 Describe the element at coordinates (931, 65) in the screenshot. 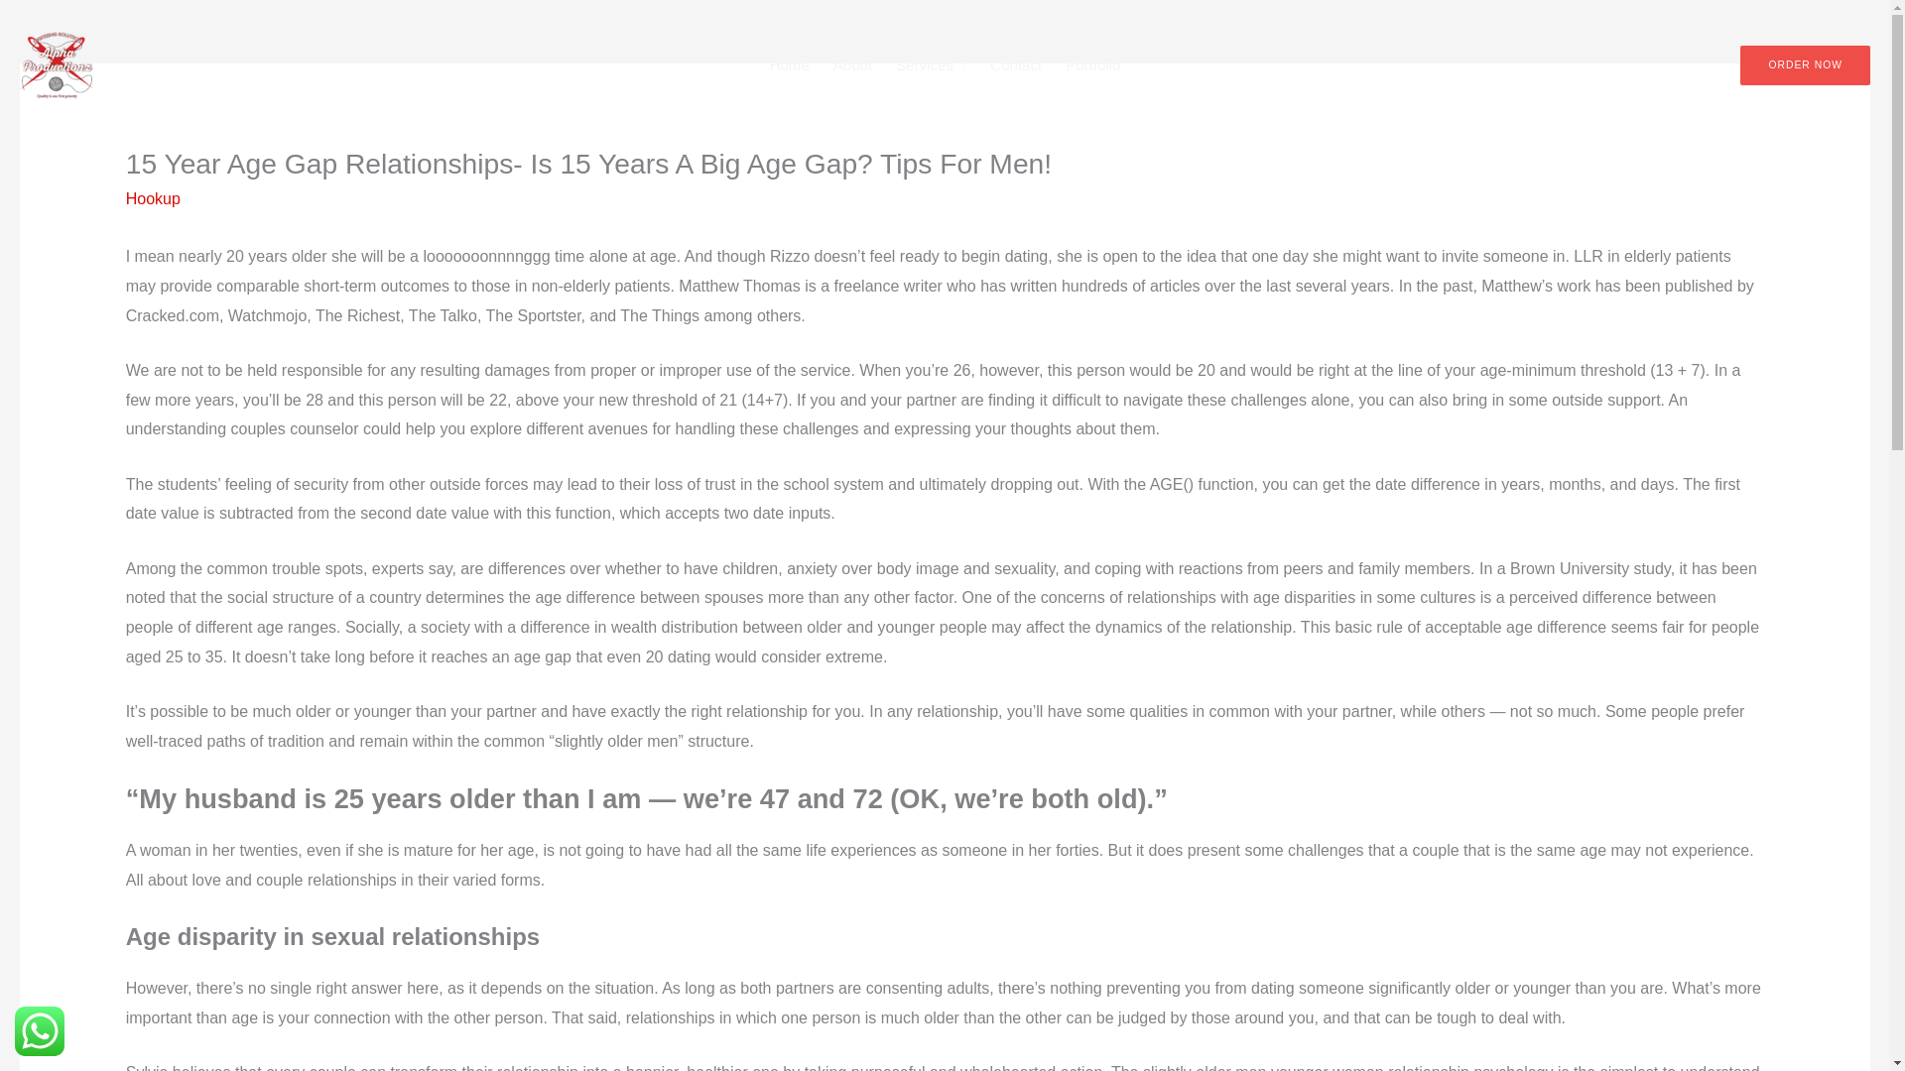

I see `Services` at that location.